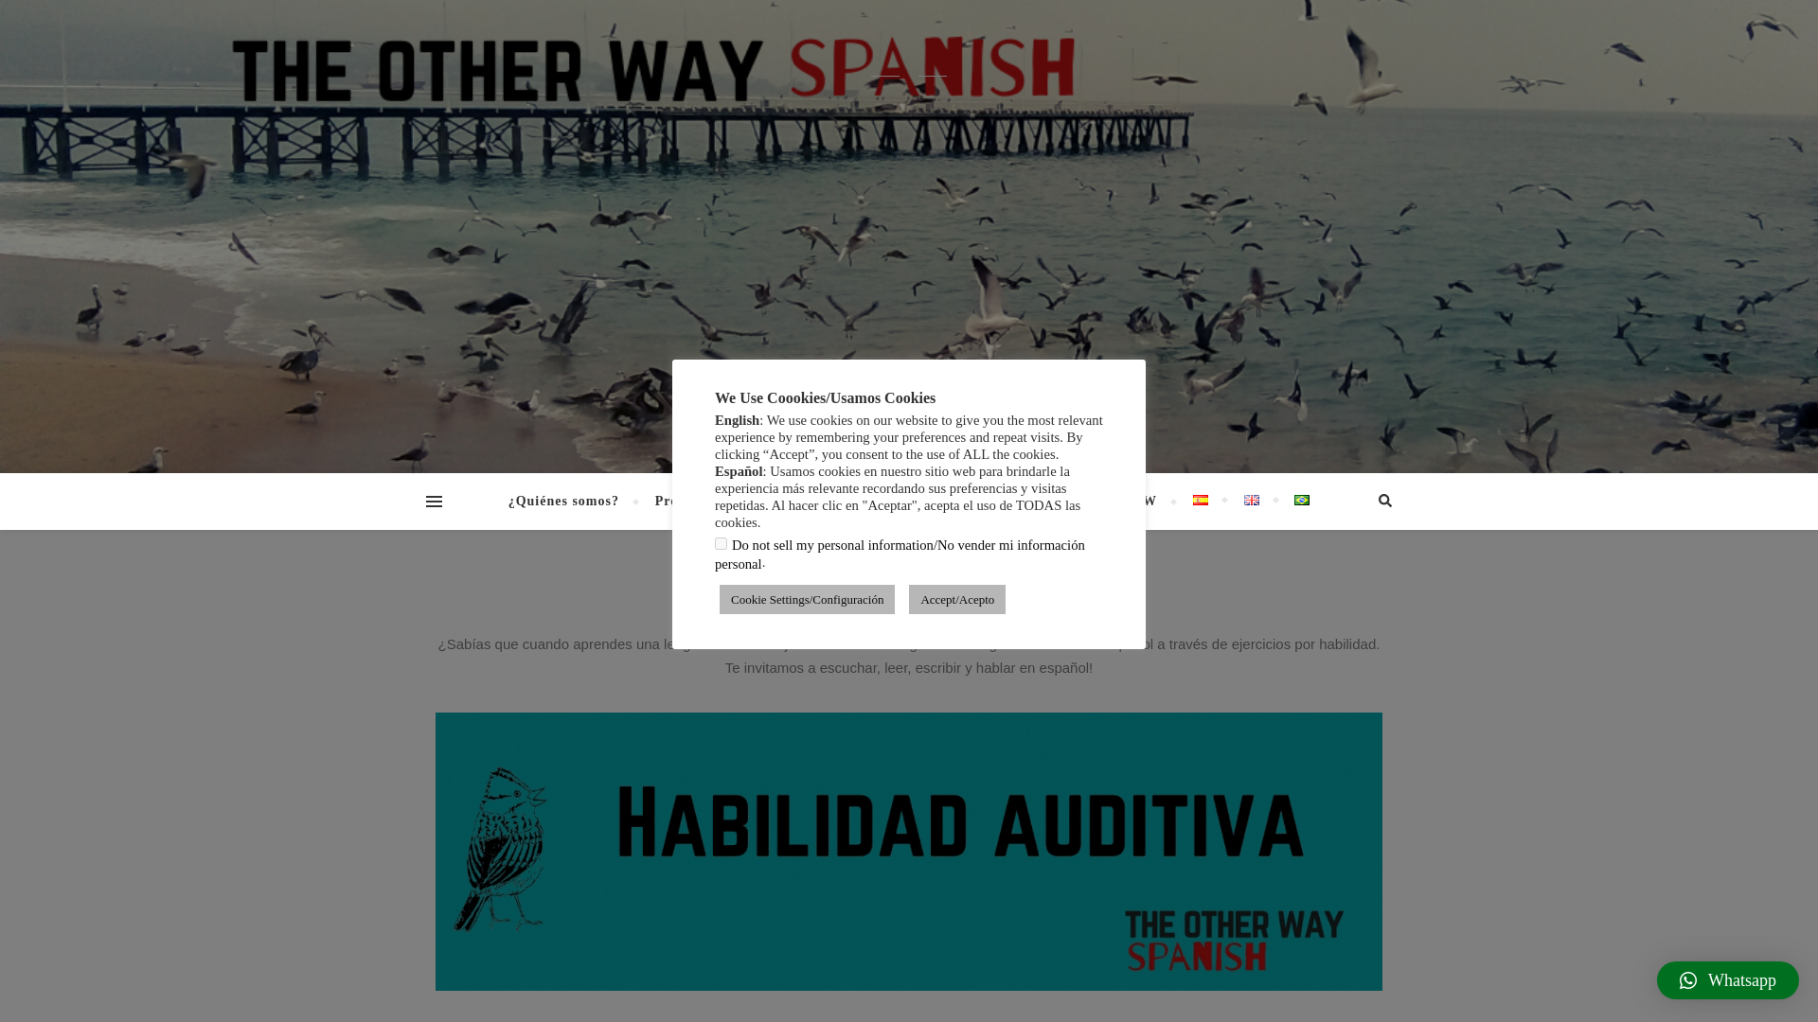 This screenshot has height=1022, width=1818. I want to click on on, so click(721, 543).